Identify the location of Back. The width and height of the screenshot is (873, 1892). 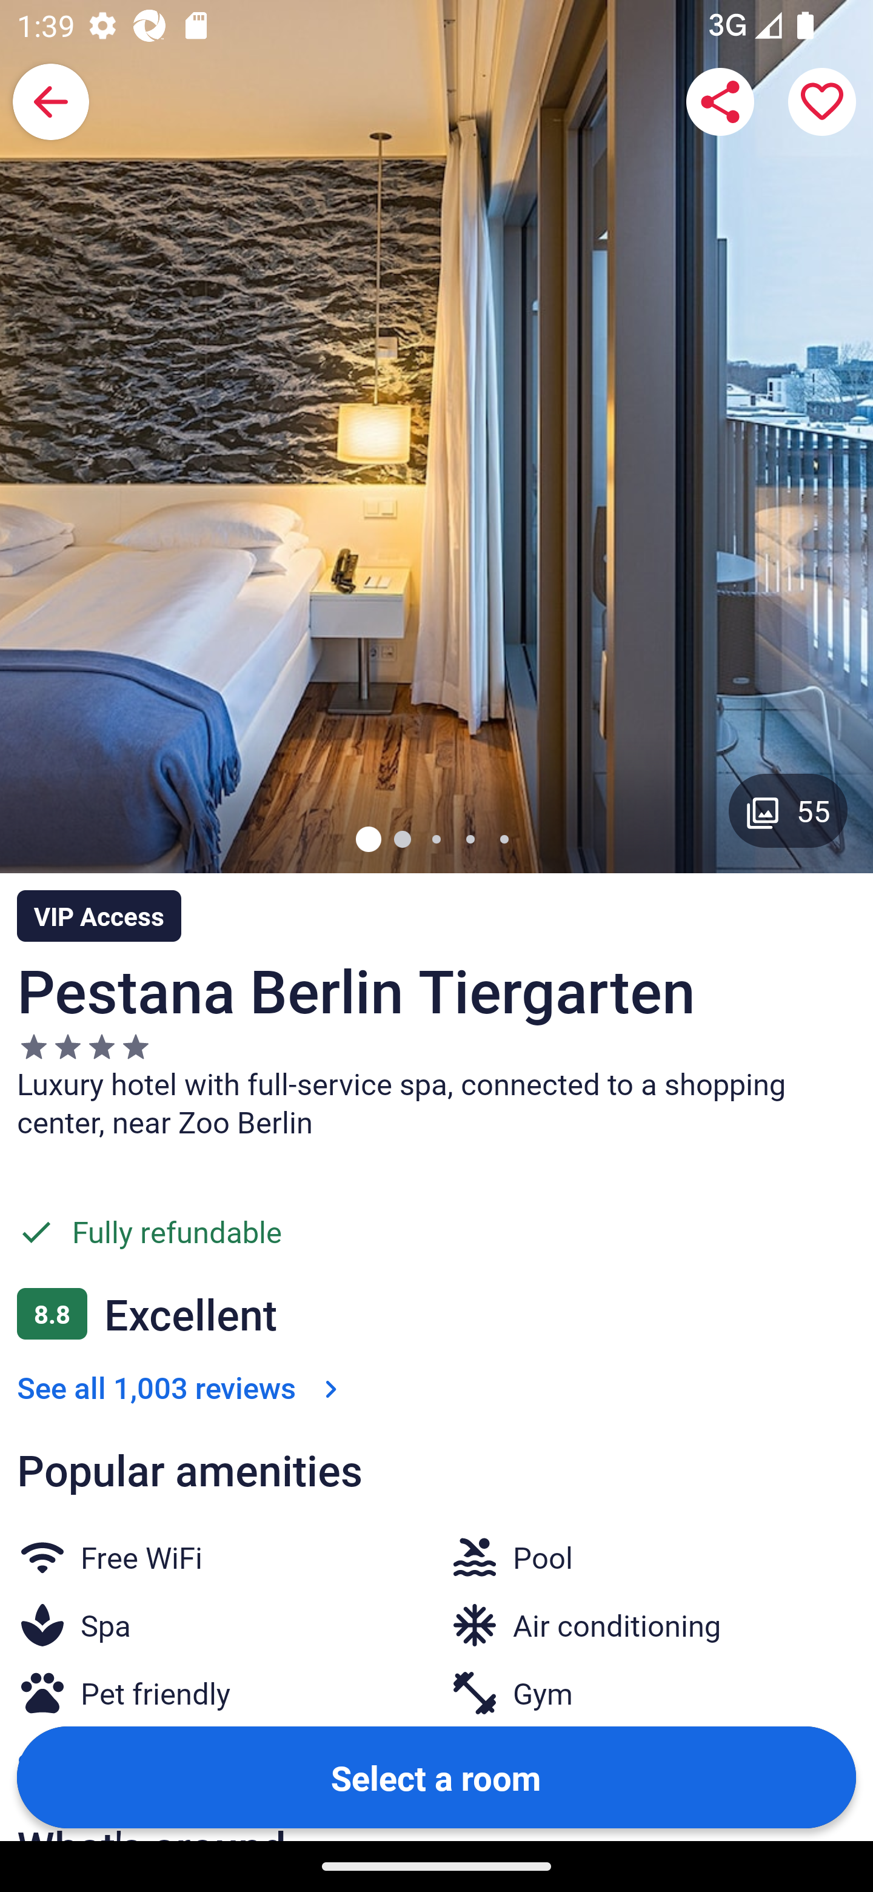
(51, 102).